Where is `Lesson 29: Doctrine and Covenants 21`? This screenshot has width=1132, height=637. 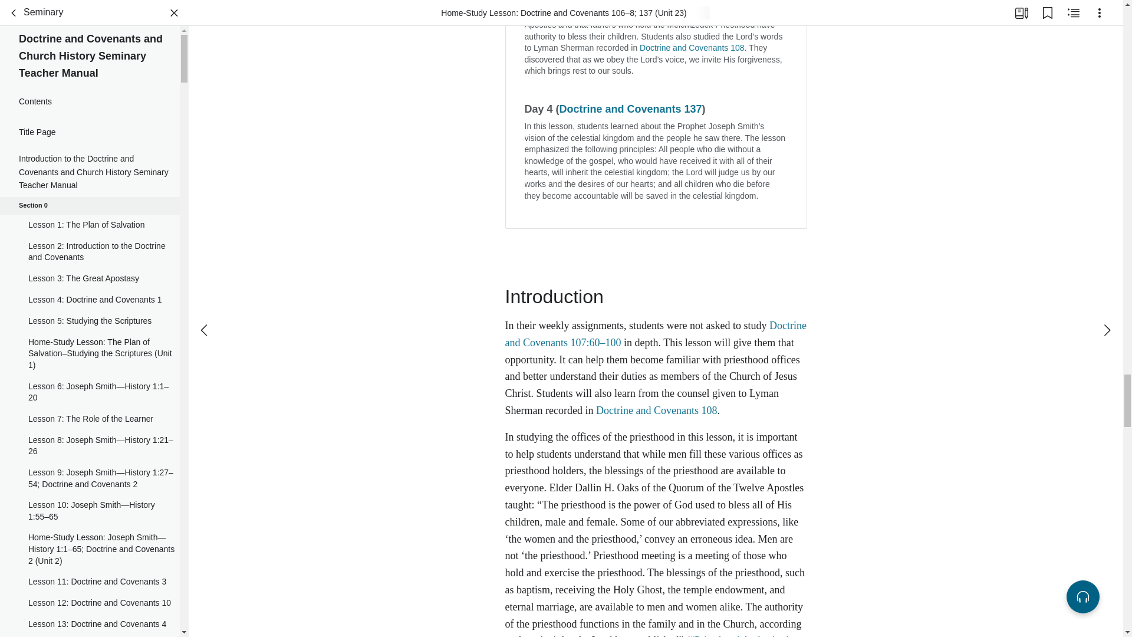
Lesson 29: Doctrine and Covenants 21 is located at coordinates (90, 622).